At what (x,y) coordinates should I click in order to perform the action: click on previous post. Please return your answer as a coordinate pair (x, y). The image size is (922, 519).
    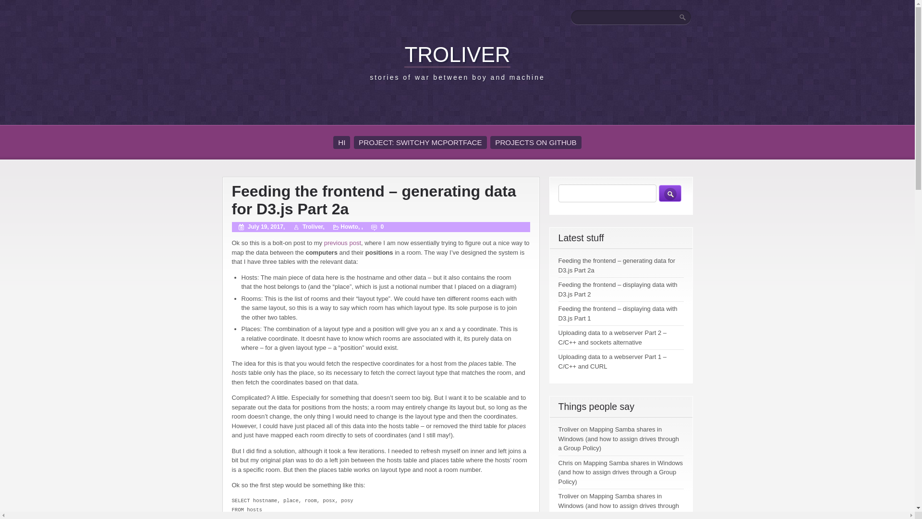
    Looking at the image, I should click on (343, 243).